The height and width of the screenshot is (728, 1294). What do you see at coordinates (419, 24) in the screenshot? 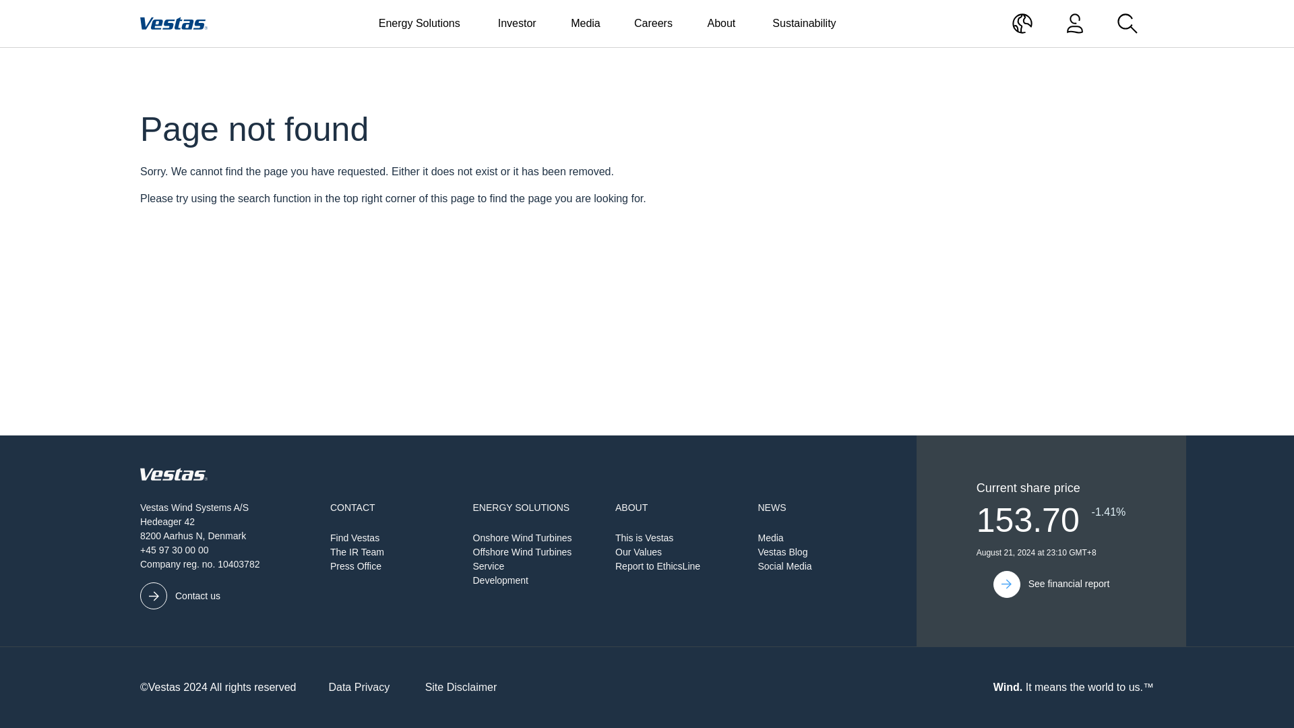
I see `Energy Solutions` at bounding box center [419, 24].